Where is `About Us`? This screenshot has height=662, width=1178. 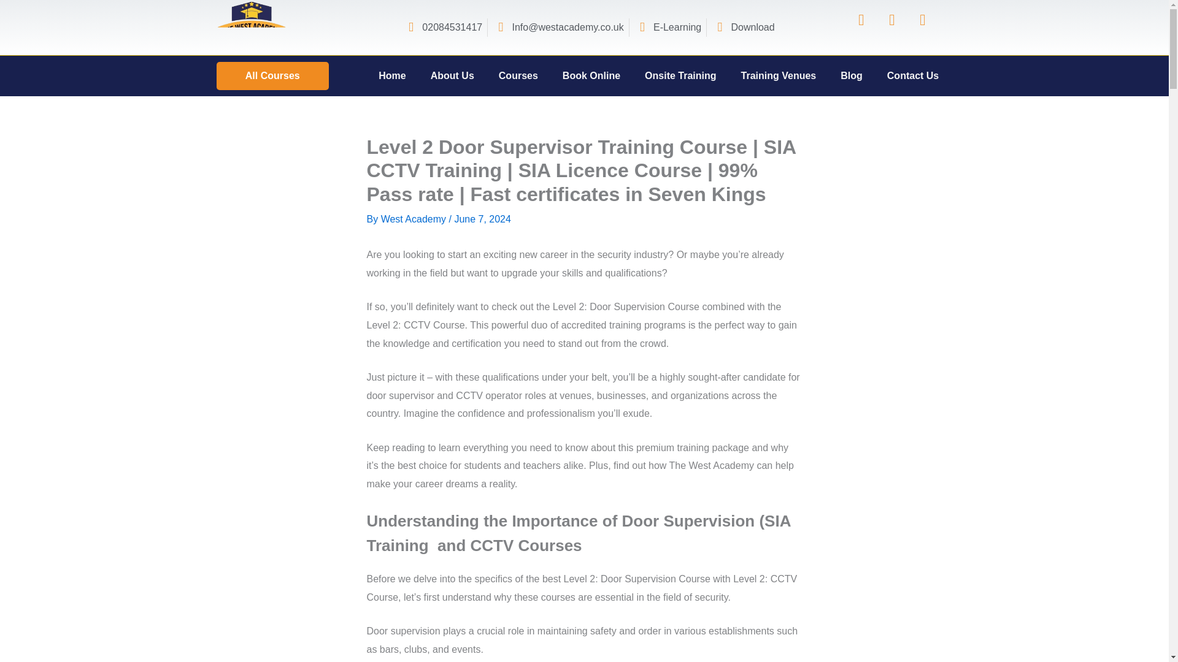 About Us is located at coordinates (452, 76).